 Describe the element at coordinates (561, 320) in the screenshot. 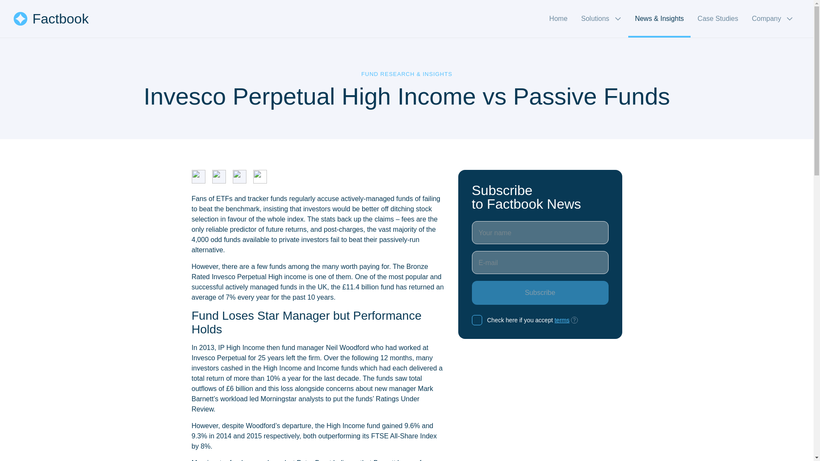

I see `terms` at that location.